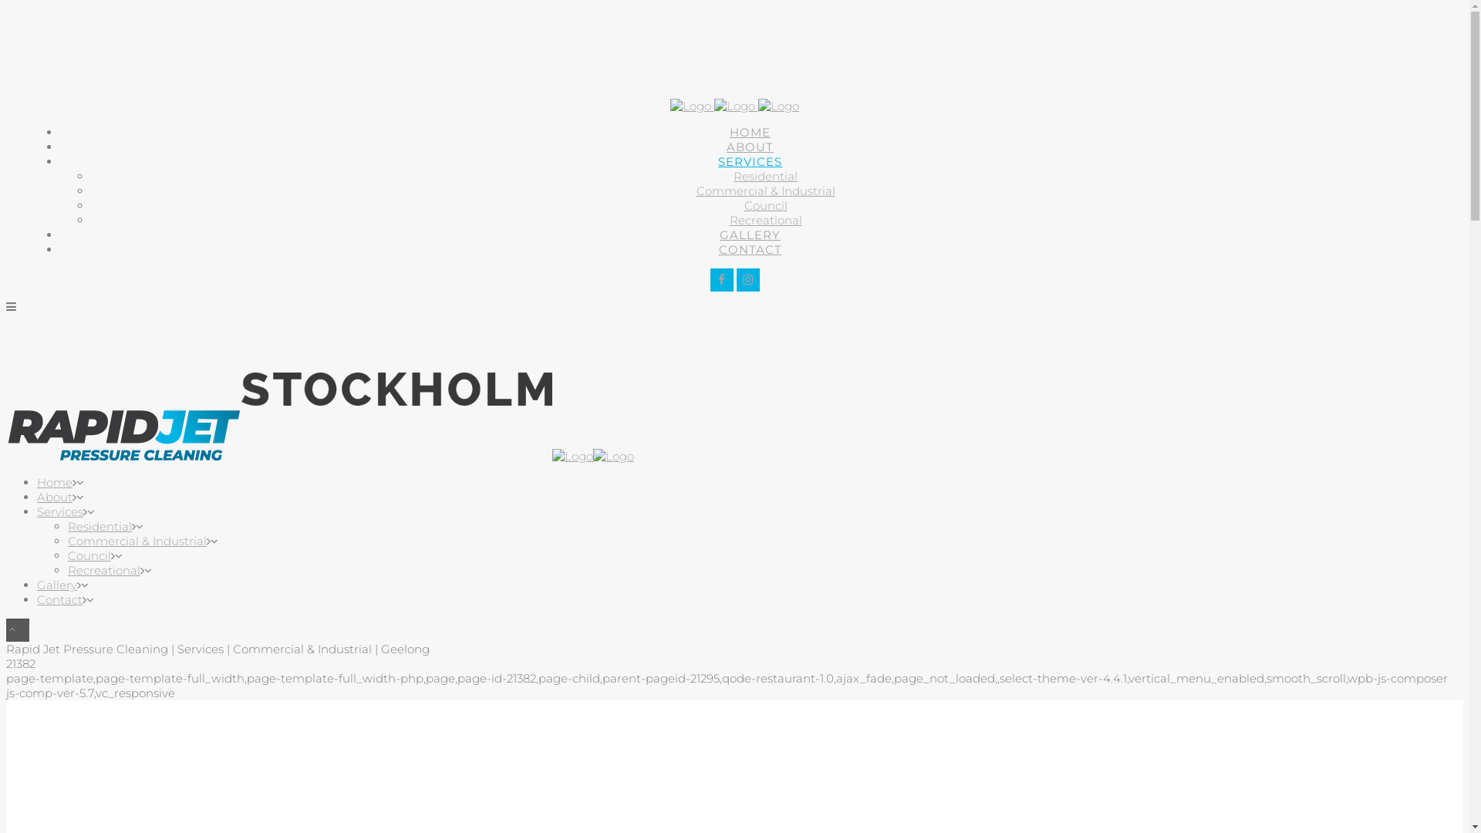 Image resolution: width=1481 pixels, height=833 pixels. I want to click on GALLERY, so click(750, 234).